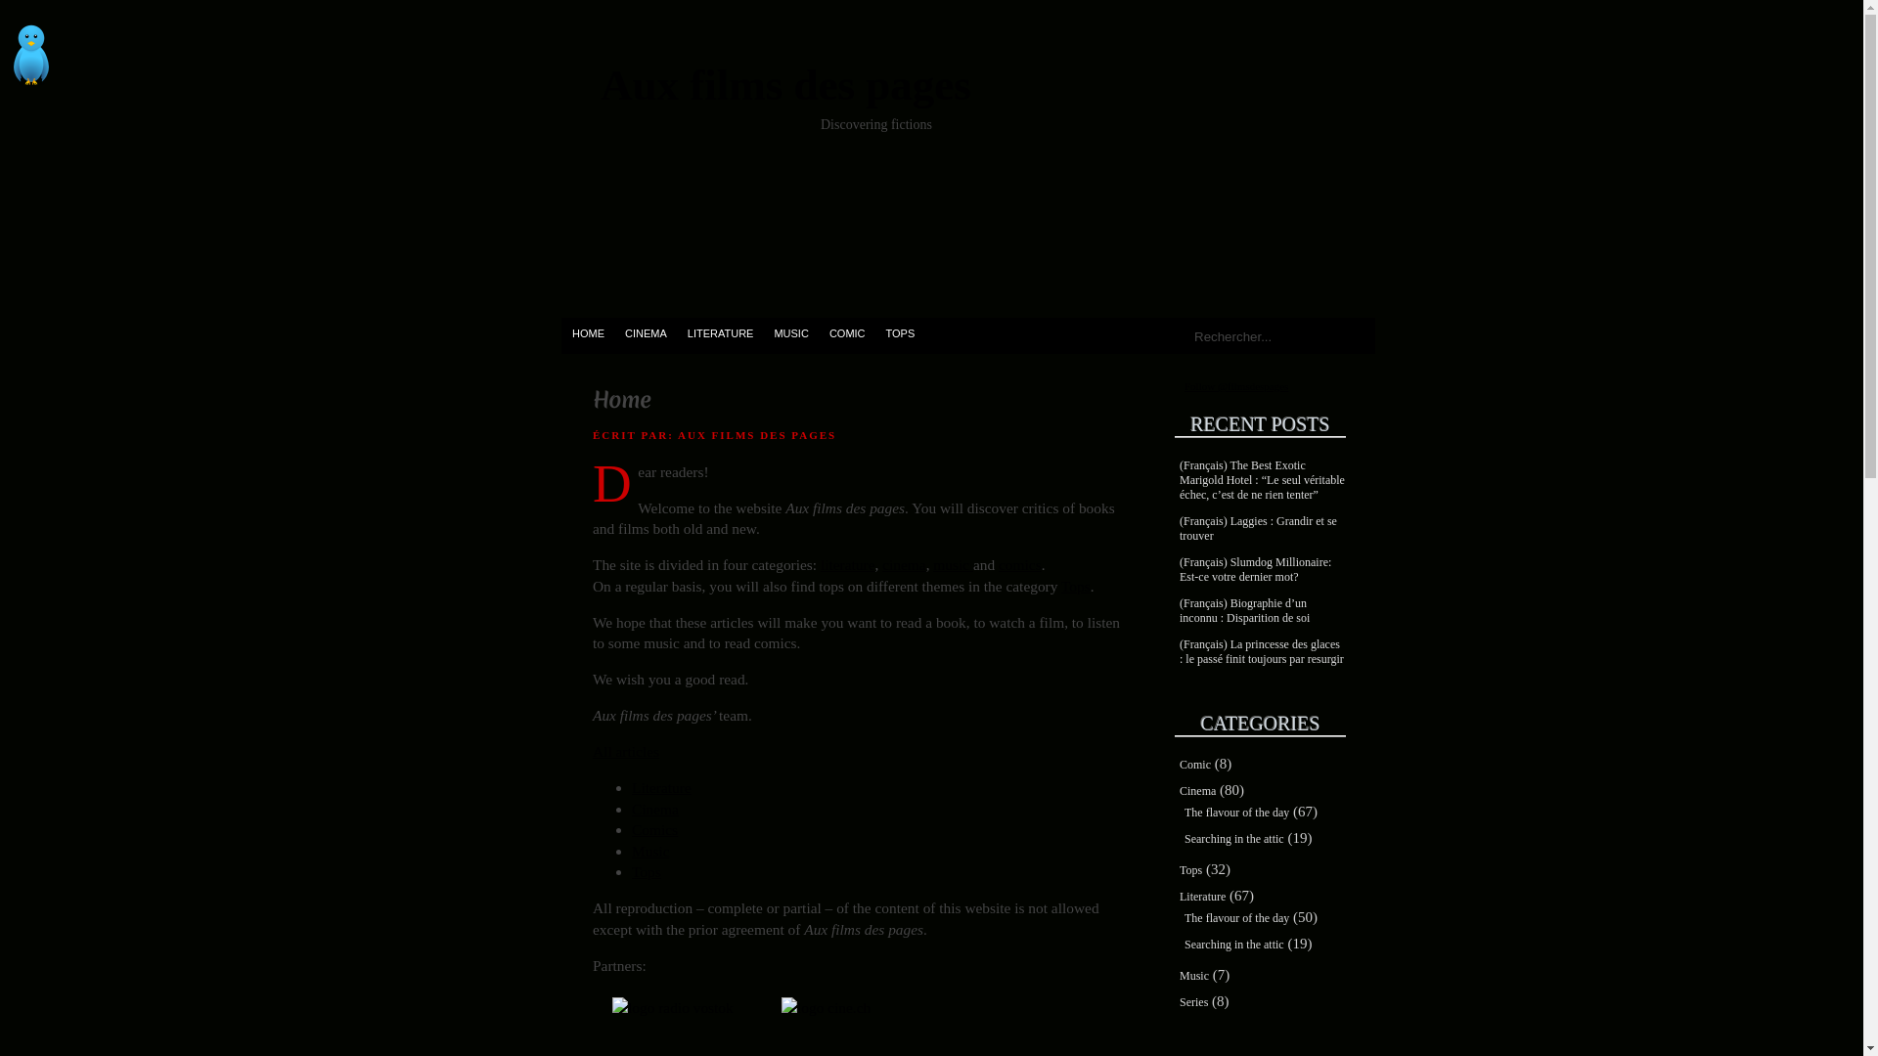  What do you see at coordinates (790, 332) in the screenshot?
I see `MUSIC` at bounding box center [790, 332].